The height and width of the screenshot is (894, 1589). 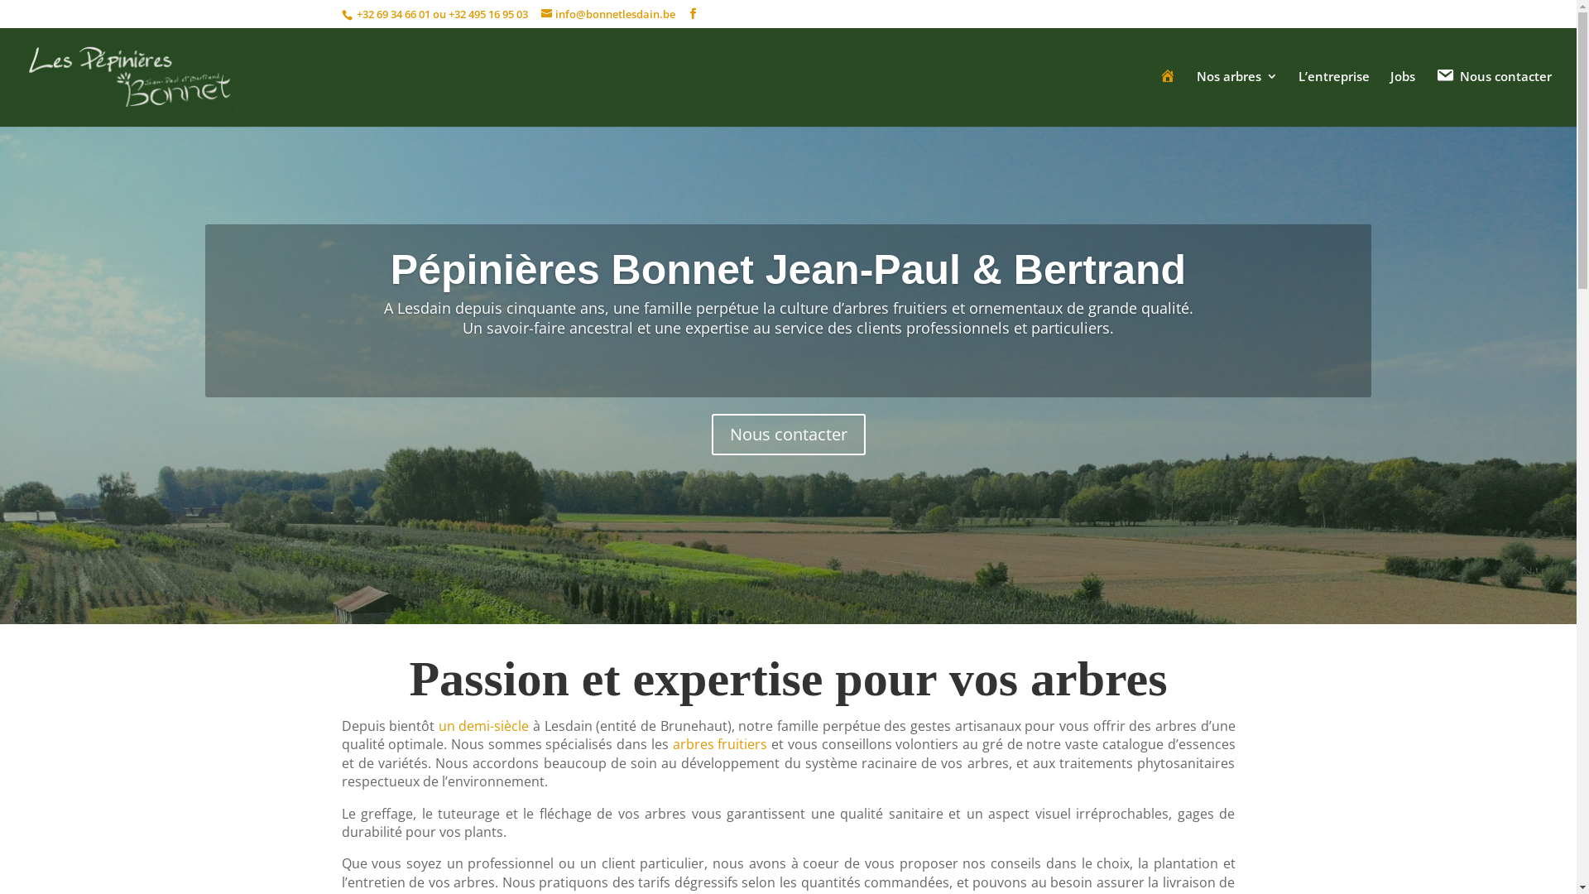 I want to click on Nous contacter, so click(x=1494, y=99).